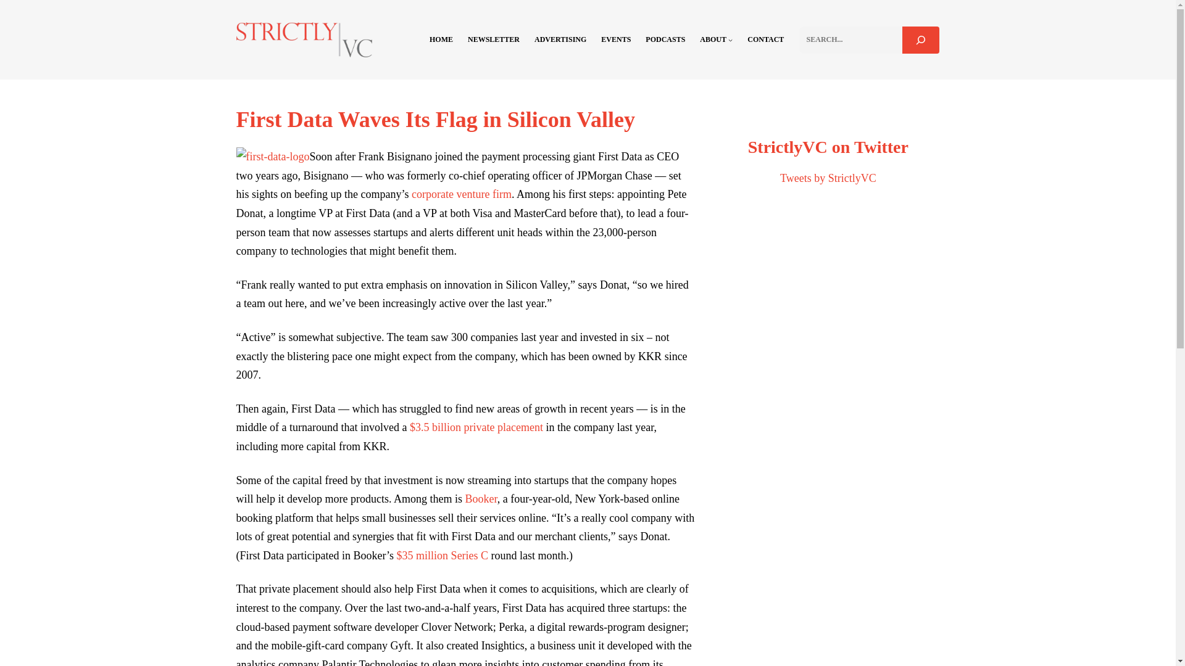  I want to click on Booker, so click(480, 498).